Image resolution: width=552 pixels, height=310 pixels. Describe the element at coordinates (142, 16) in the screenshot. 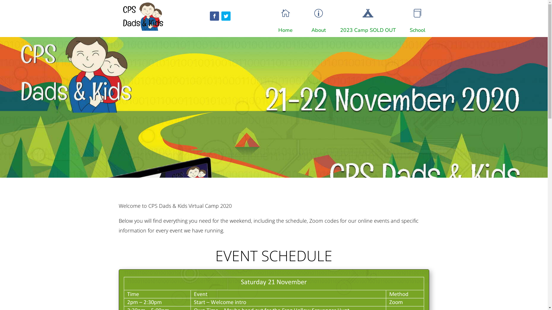

I see `Final Logo Colour w Black Outline no background` at that location.